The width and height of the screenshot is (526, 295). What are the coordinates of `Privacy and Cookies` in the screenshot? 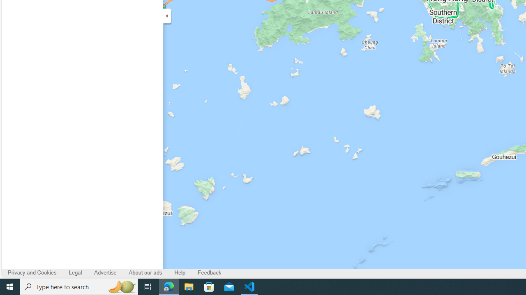 It's located at (32, 273).